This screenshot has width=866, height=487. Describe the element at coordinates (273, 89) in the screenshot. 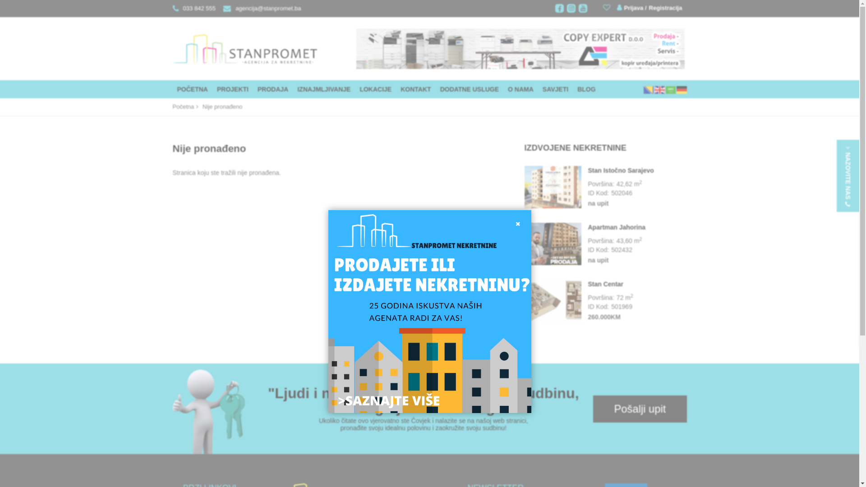

I see `PRODAJA` at that location.